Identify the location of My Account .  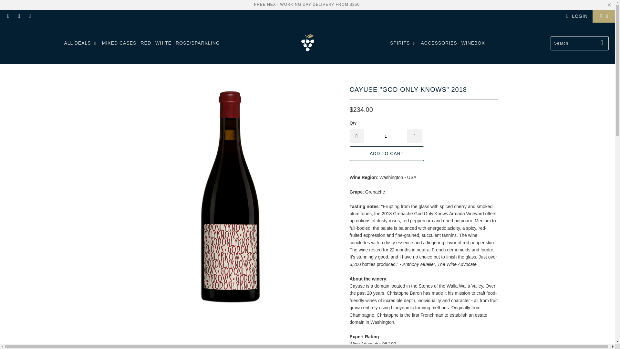
(576, 16).